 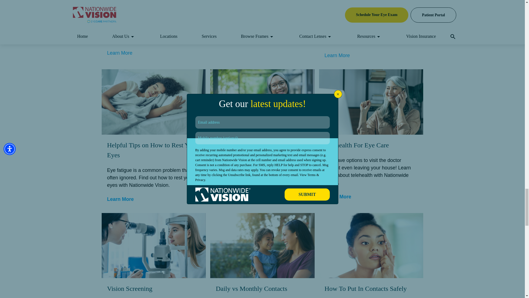 I want to click on Learn More, so click(x=120, y=53).